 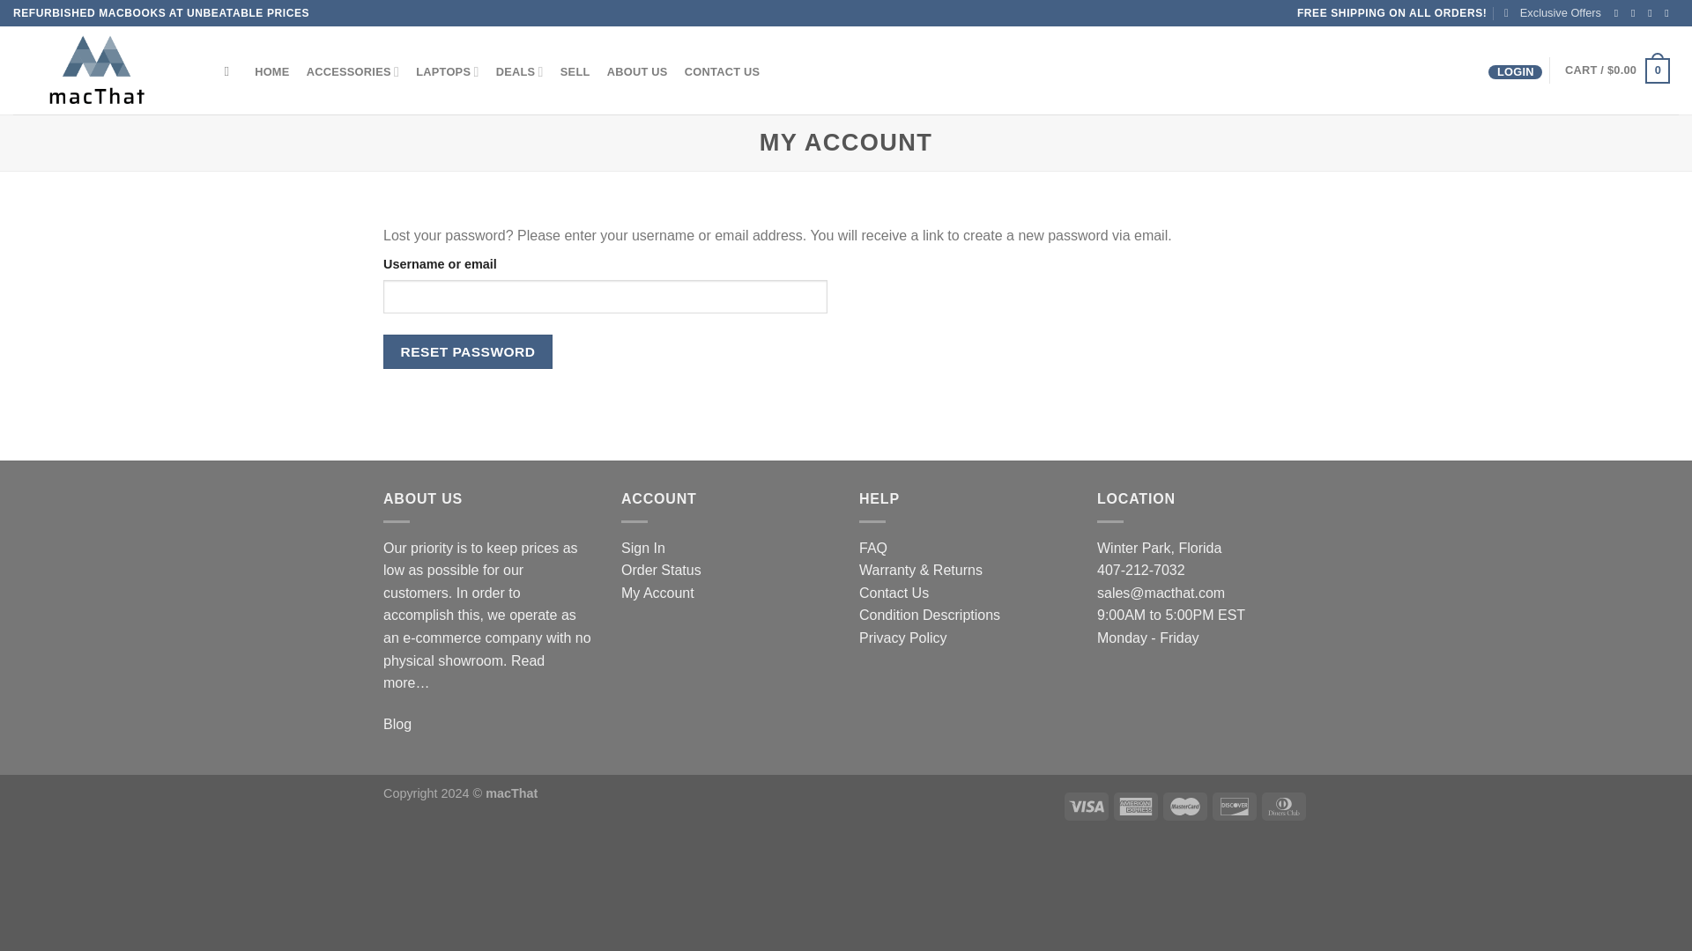 What do you see at coordinates (447, 71) in the screenshot?
I see `LAPTOPS` at bounding box center [447, 71].